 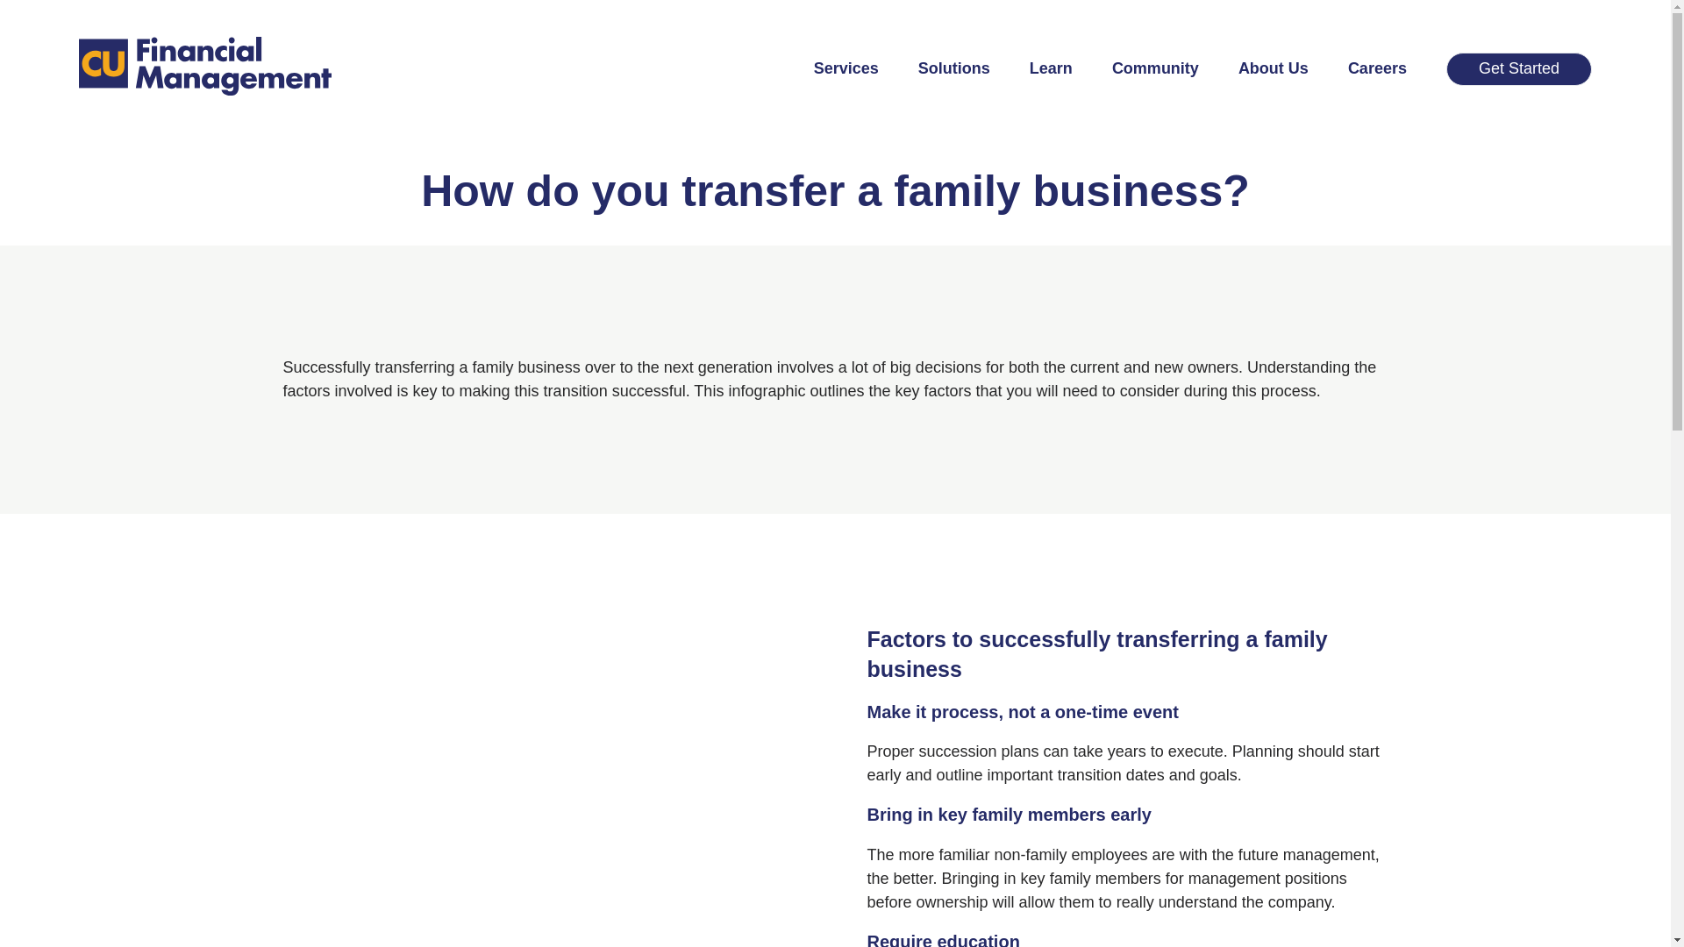 What do you see at coordinates (205, 67) in the screenshot?
I see `Home` at bounding box center [205, 67].